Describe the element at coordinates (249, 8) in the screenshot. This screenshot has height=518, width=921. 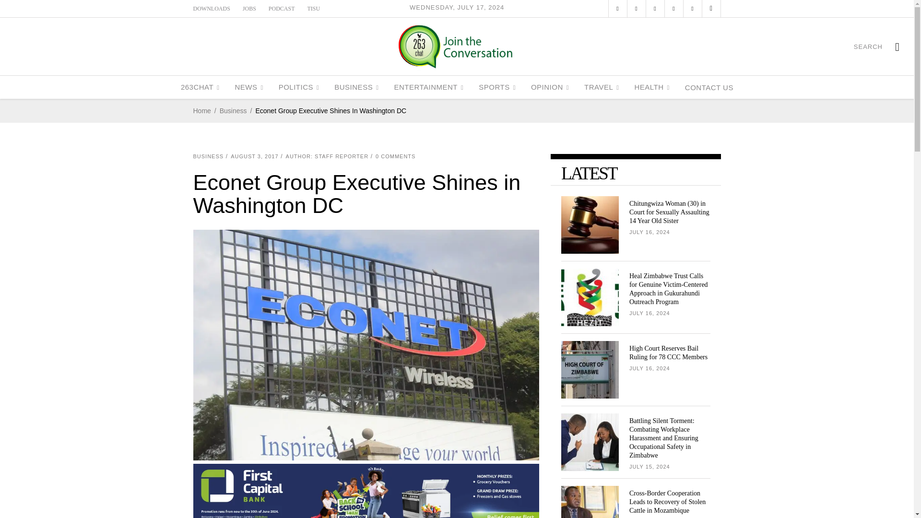
I see `JOBS` at that location.